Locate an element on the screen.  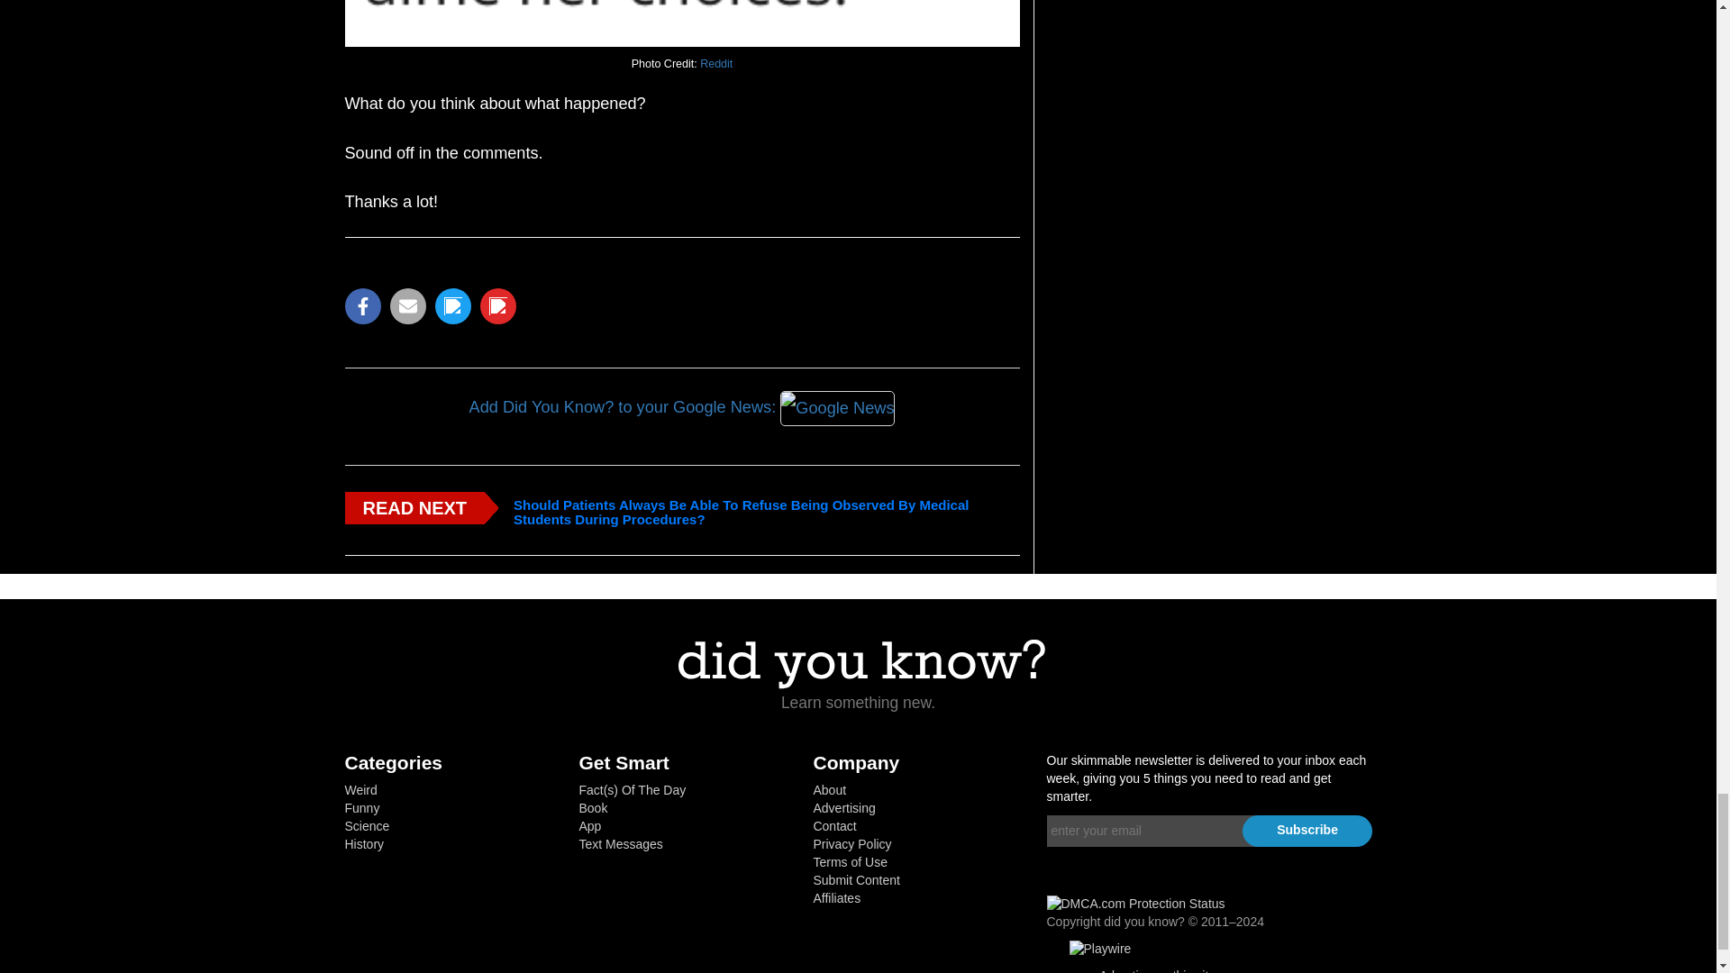
Google News is located at coordinates (836, 407).